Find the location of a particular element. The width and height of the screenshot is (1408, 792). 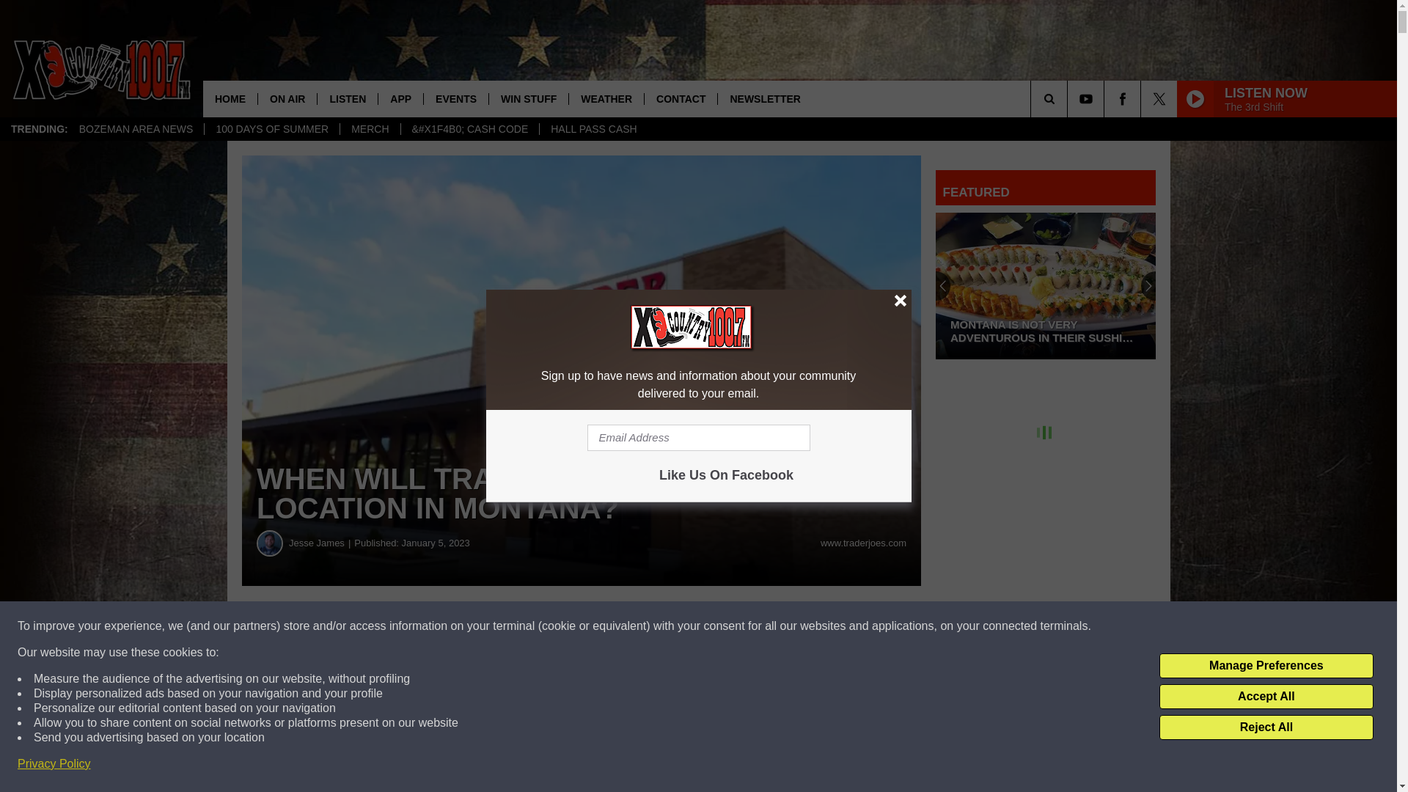

ON AIR is located at coordinates (287, 98).